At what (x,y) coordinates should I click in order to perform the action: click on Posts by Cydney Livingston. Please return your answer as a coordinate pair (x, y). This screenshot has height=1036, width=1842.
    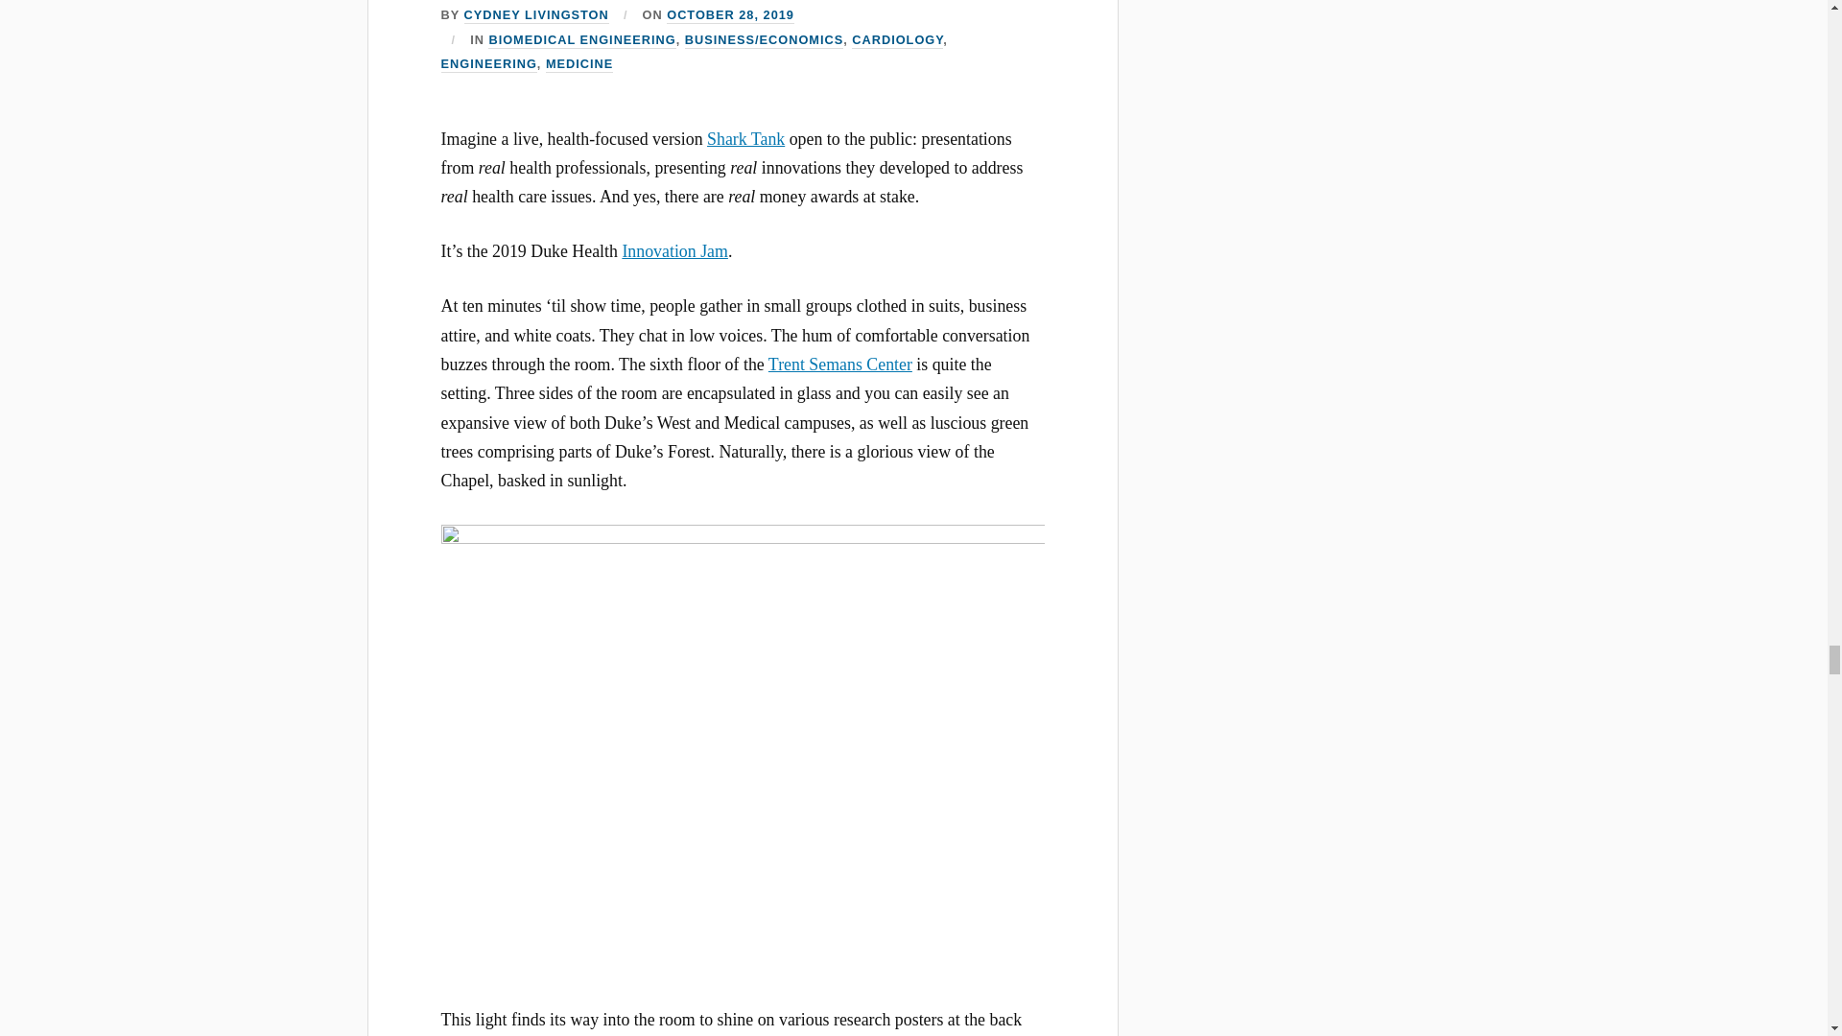
    Looking at the image, I should click on (536, 15).